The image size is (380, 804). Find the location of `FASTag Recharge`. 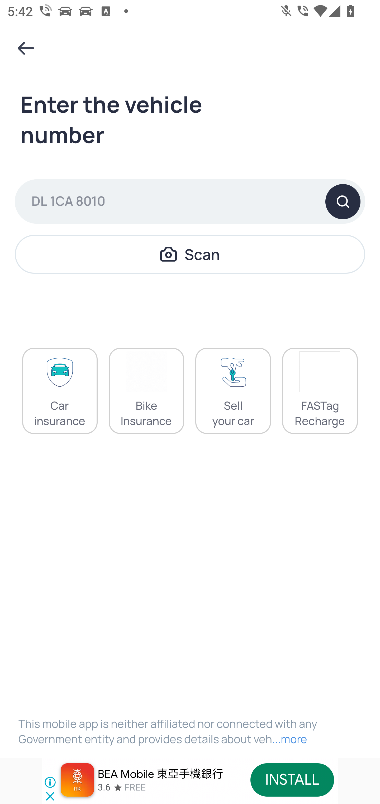

FASTag Recharge is located at coordinates (320, 391).